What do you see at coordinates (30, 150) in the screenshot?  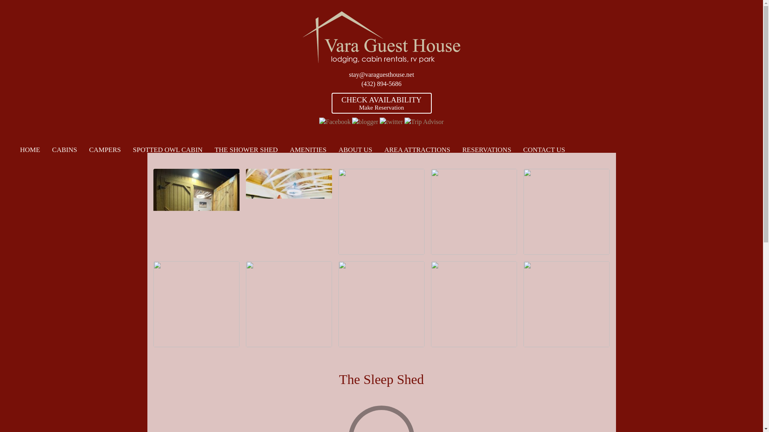 I see `HOME` at bounding box center [30, 150].